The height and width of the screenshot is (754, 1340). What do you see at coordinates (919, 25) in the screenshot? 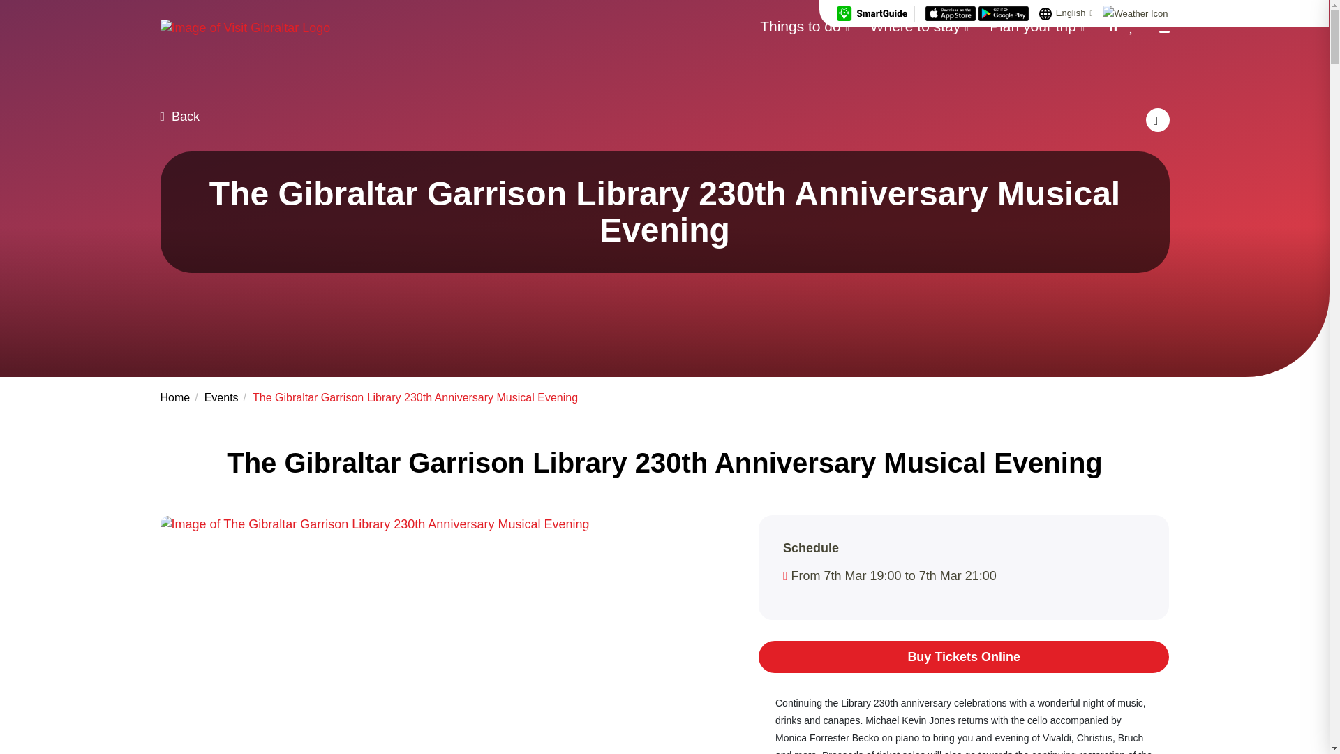
I see `Where to stay` at bounding box center [919, 25].